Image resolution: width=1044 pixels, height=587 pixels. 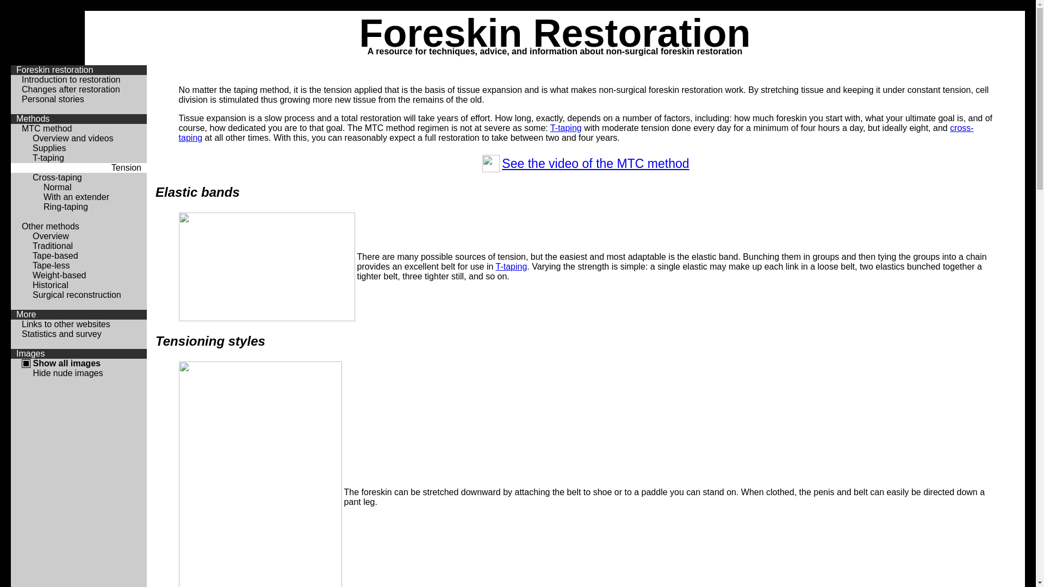 I want to click on Tension, so click(x=126, y=167).